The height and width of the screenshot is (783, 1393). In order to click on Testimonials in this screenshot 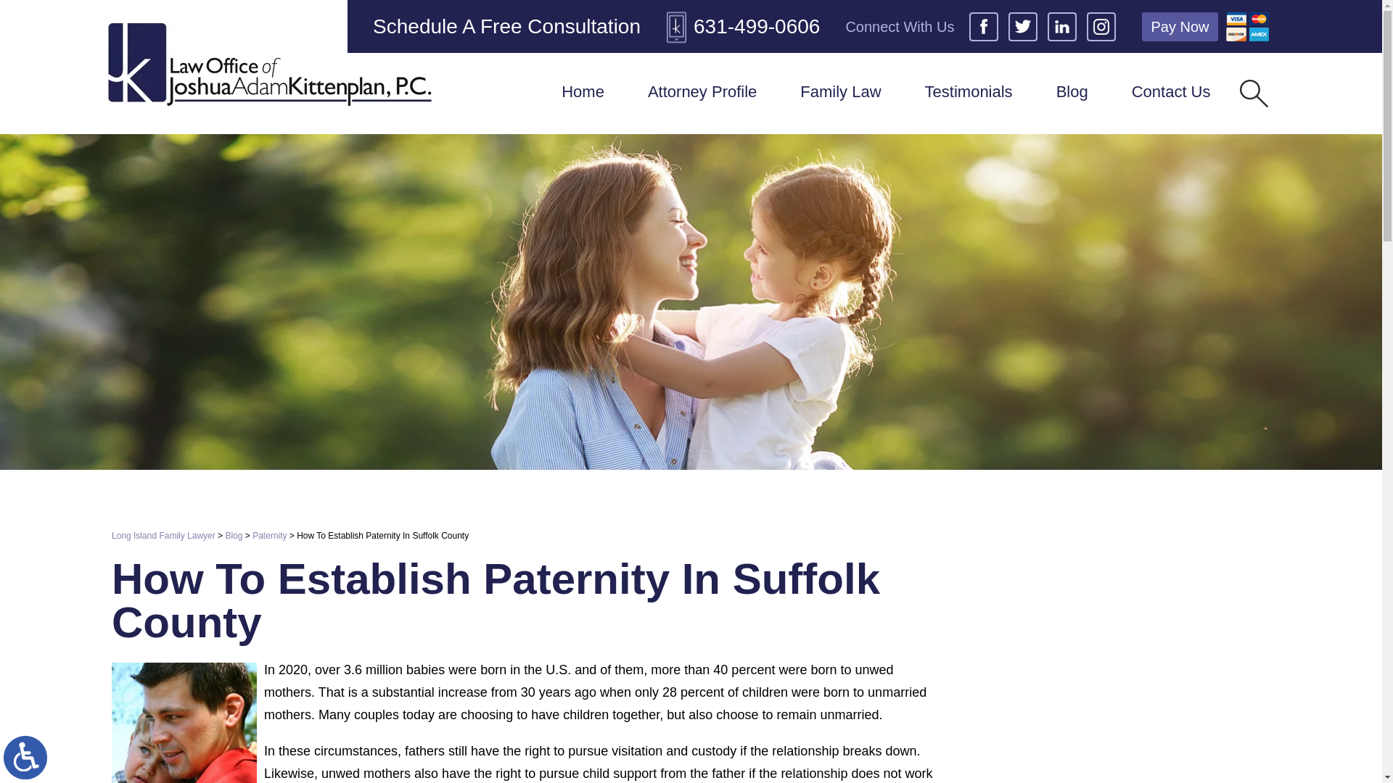, I will do `click(969, 93)`.